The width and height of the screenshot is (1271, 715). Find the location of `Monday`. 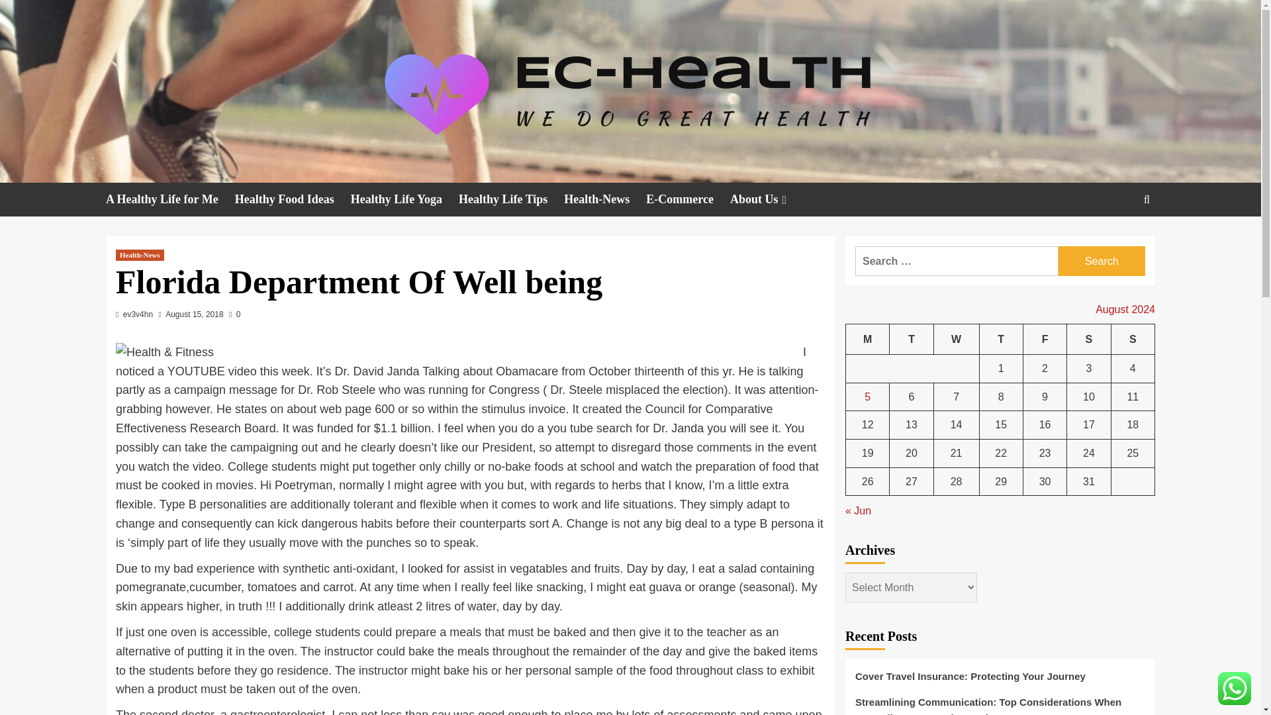

Monday is located at coordinates (868, 339).